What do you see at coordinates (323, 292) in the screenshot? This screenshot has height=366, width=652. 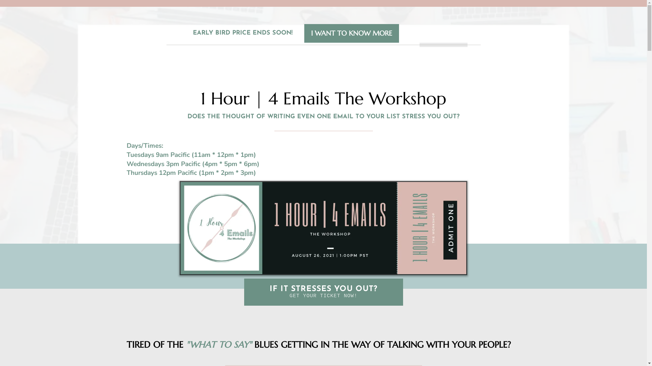 I see `IF IT STRESSES YOU OUT?
GET YOUR TICKET NOW!` at bounding box center [323, 292].